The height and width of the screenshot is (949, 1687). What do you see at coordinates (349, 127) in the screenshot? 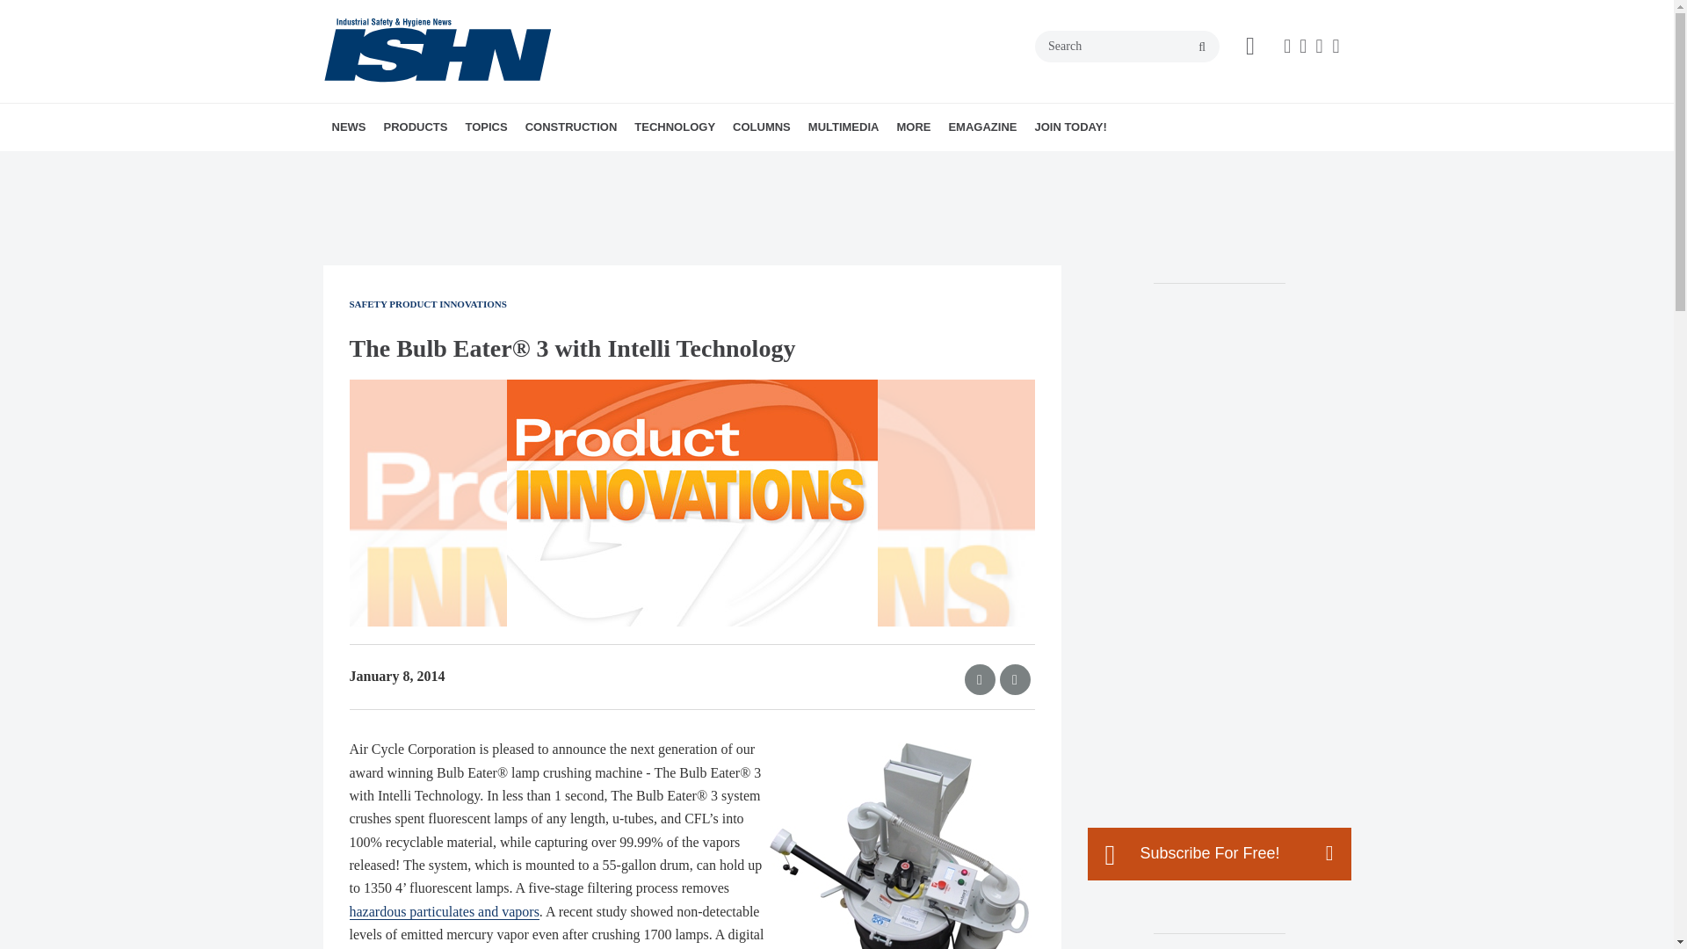
I see `NEWS` at bounding box center [349, 127].